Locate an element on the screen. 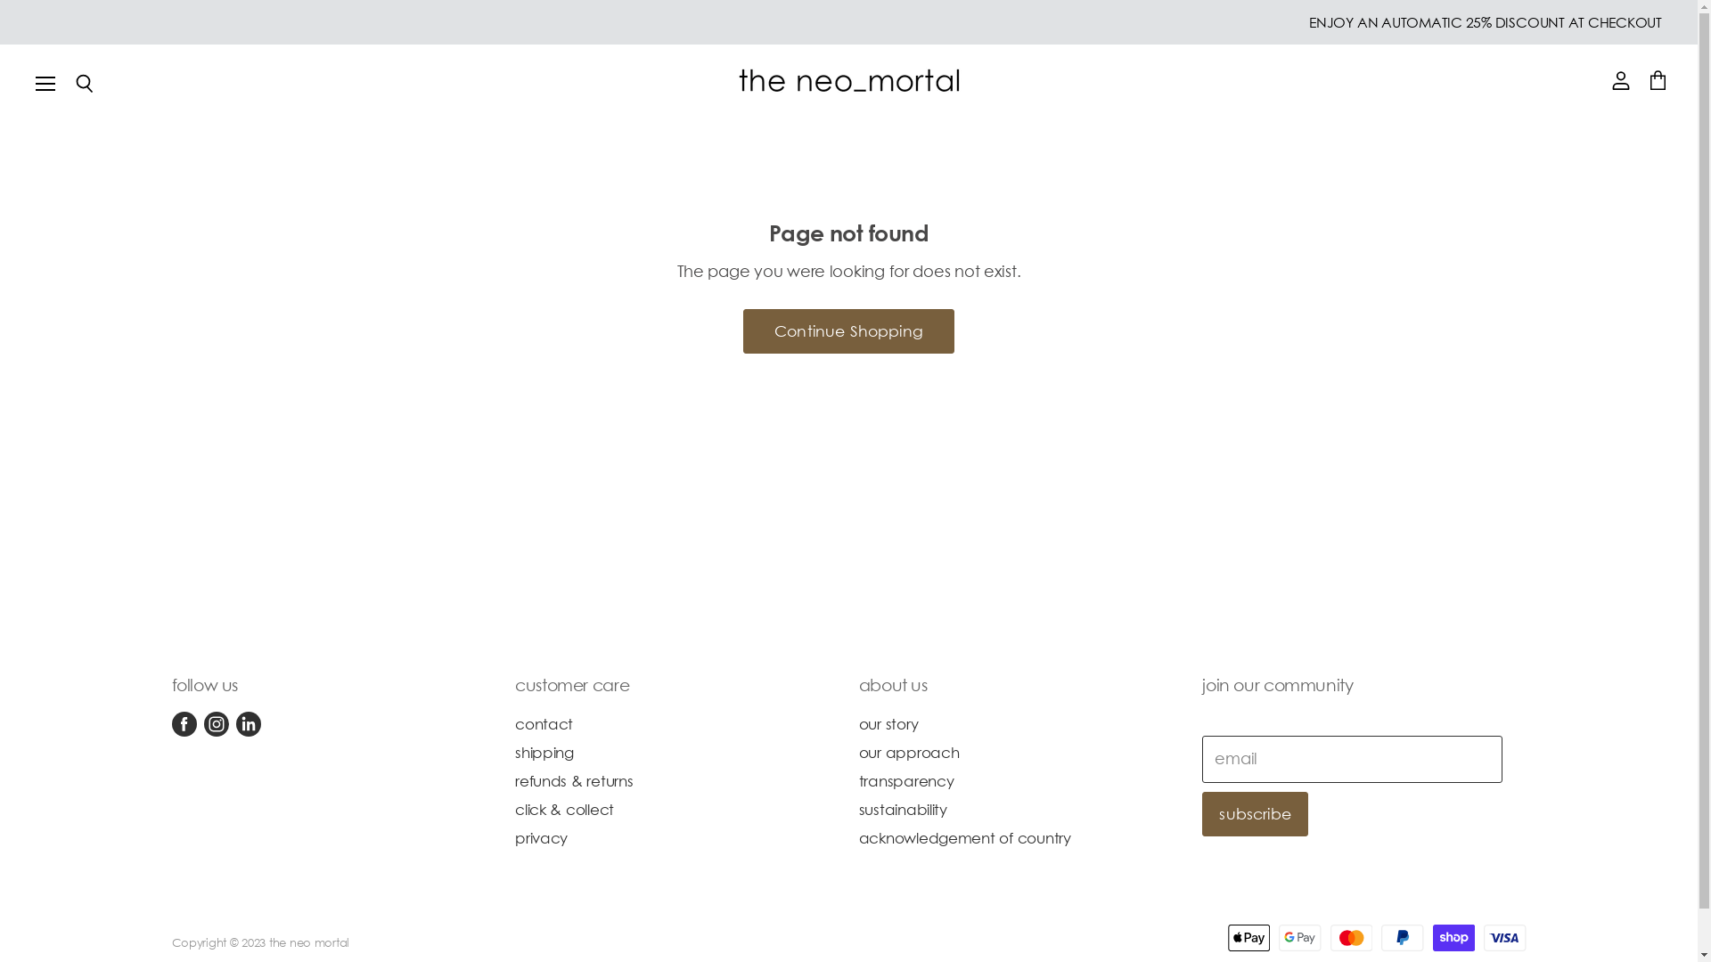 The image size is (1711, 962). subscribe is located at coordinates (1255, 814).